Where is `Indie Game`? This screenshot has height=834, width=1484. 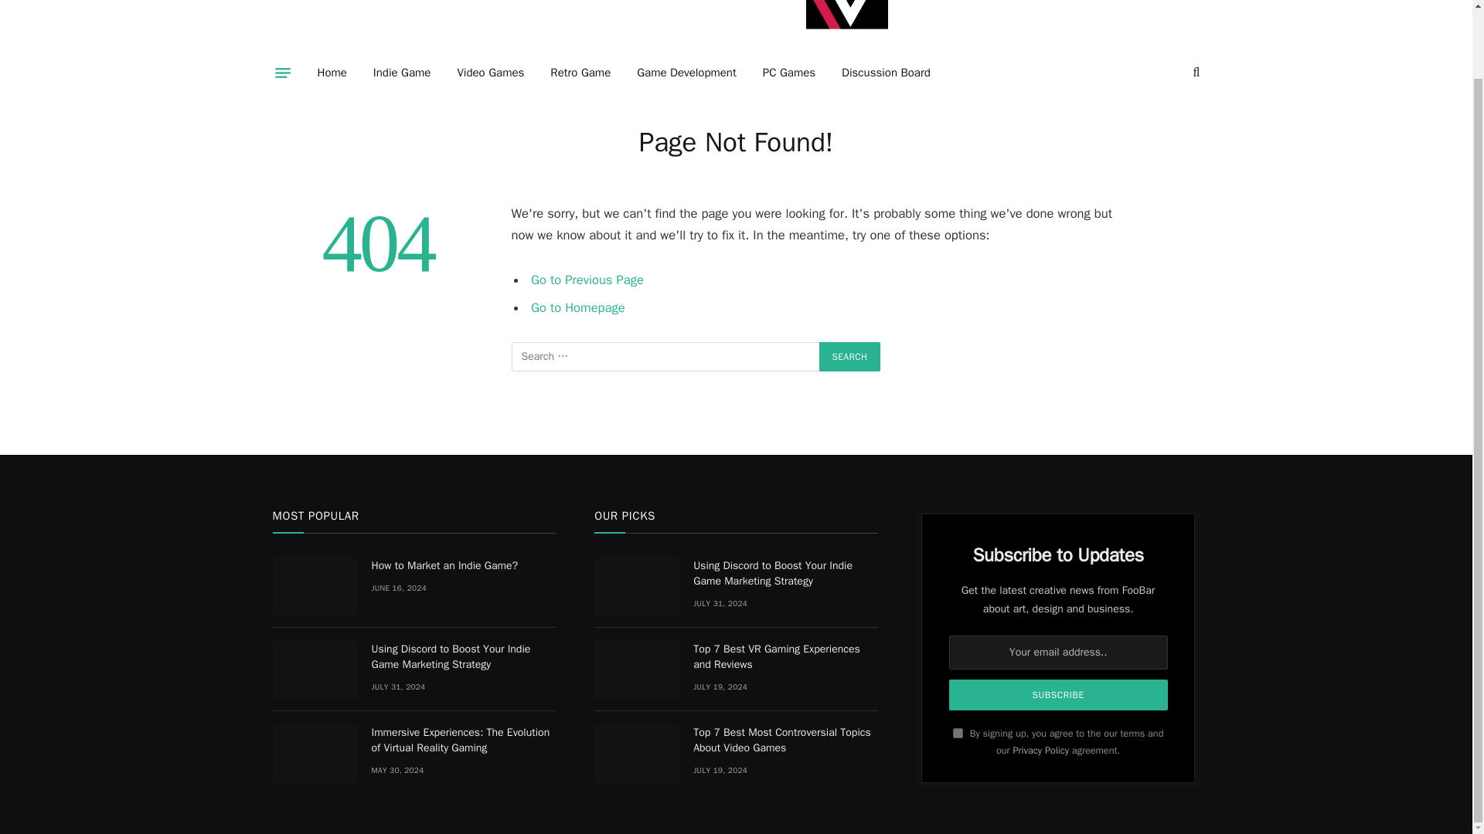
Indie Game is located at coordinates (402, 73).